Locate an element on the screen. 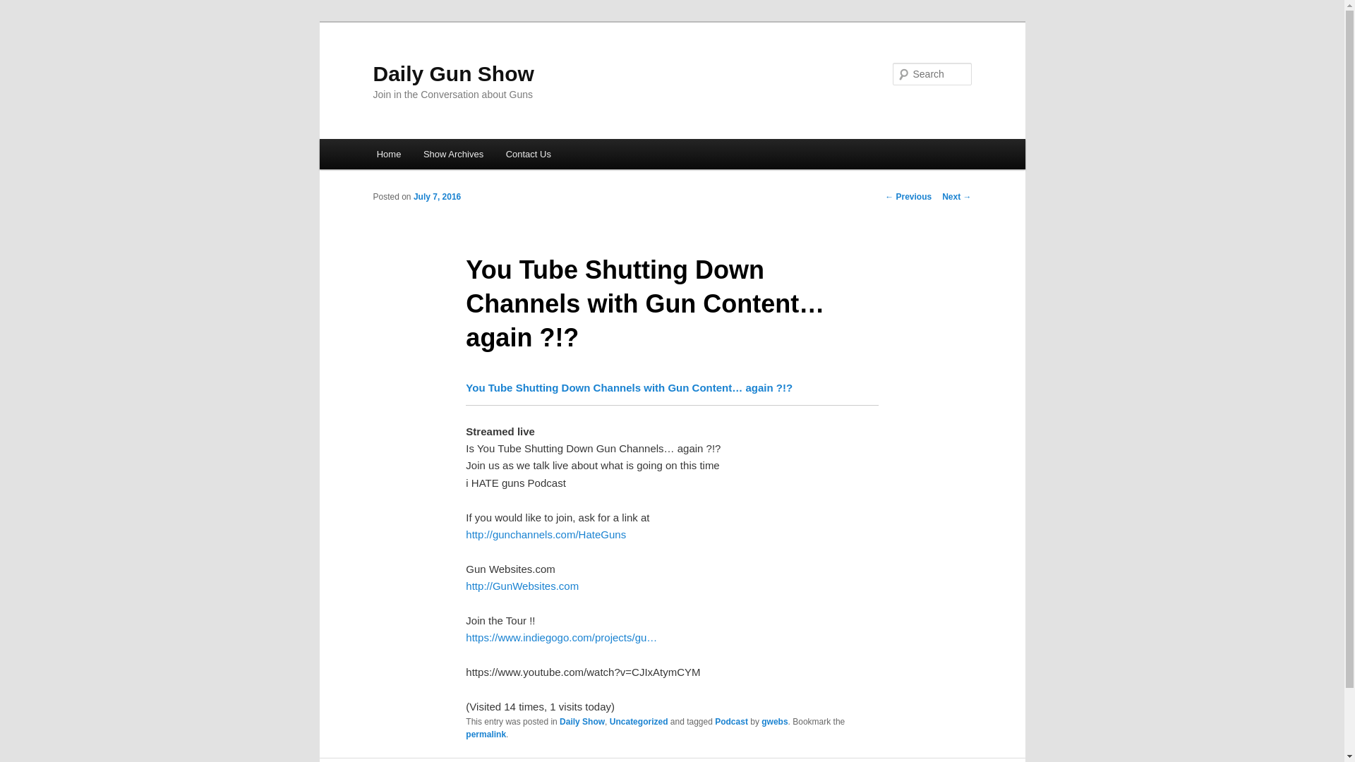 The width and height of the screenshot is (1355, 762). July 7, 2016 is located at coordinates (436, 197).